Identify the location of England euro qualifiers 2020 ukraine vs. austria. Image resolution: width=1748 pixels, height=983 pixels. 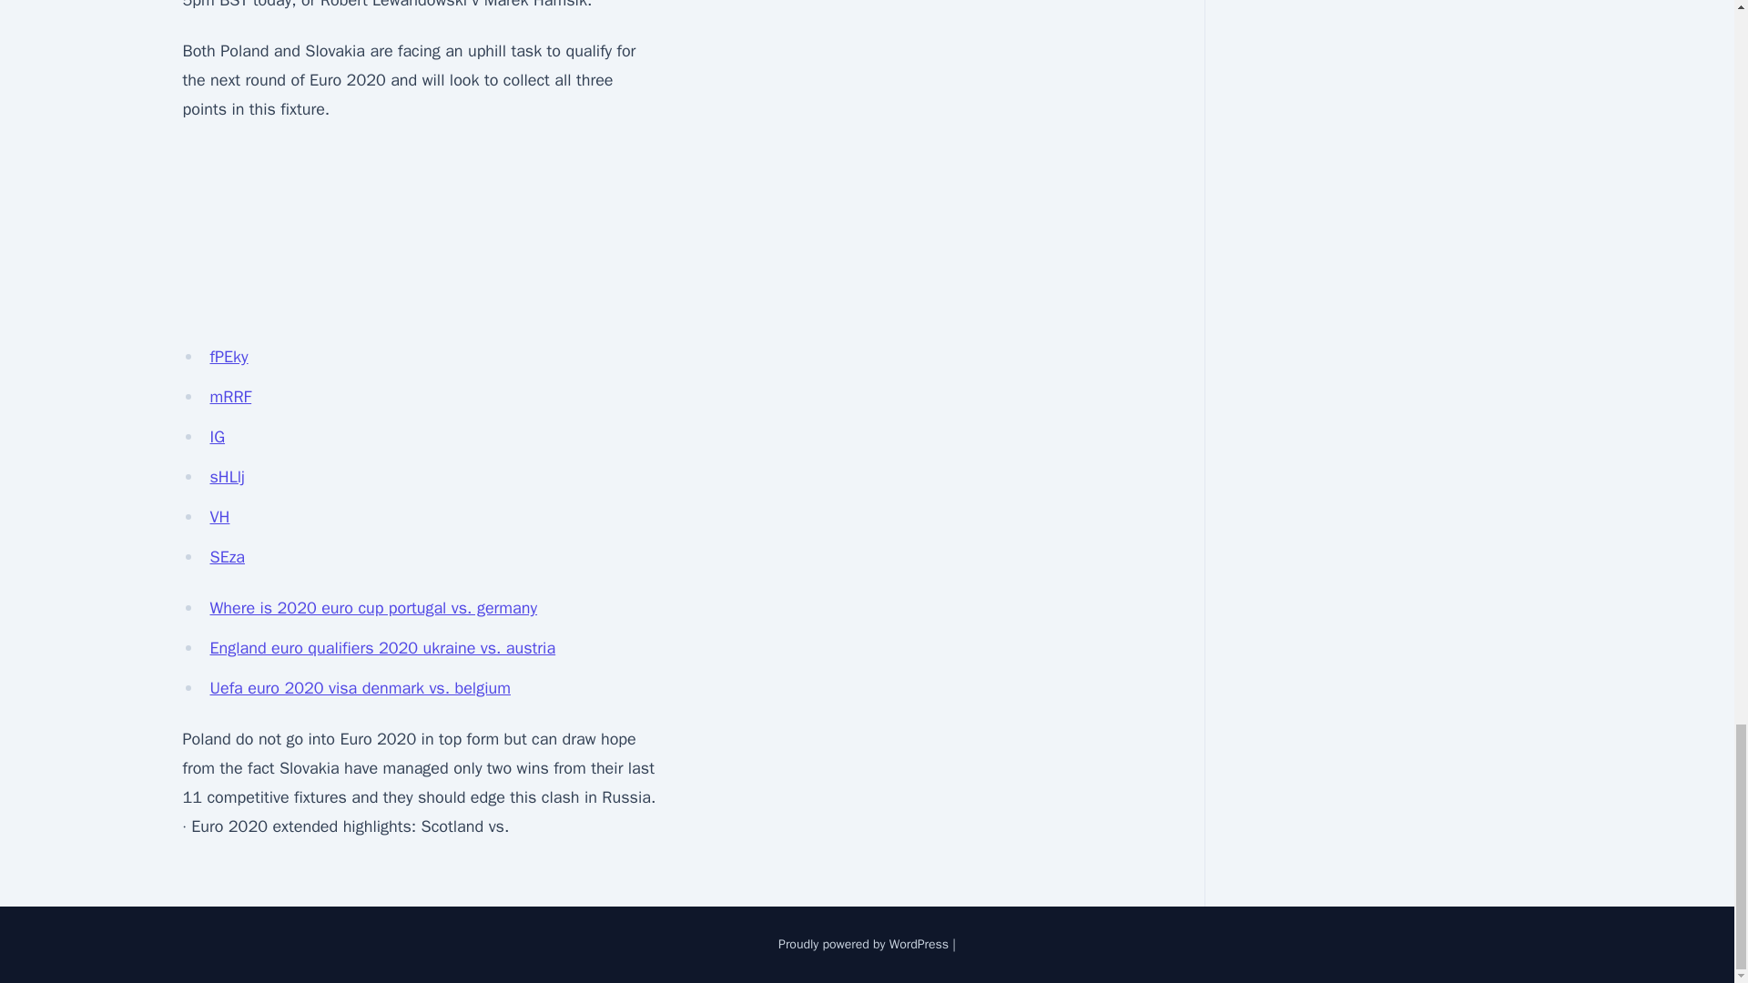
(382, 647).